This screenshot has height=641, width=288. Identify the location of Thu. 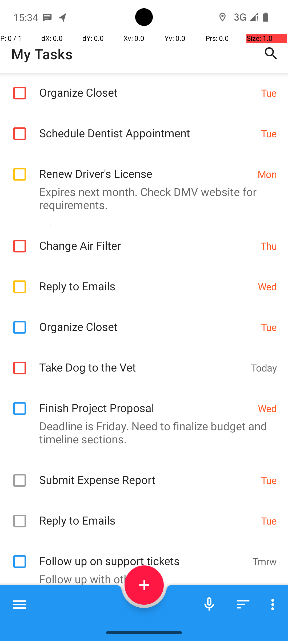
(269, 246).